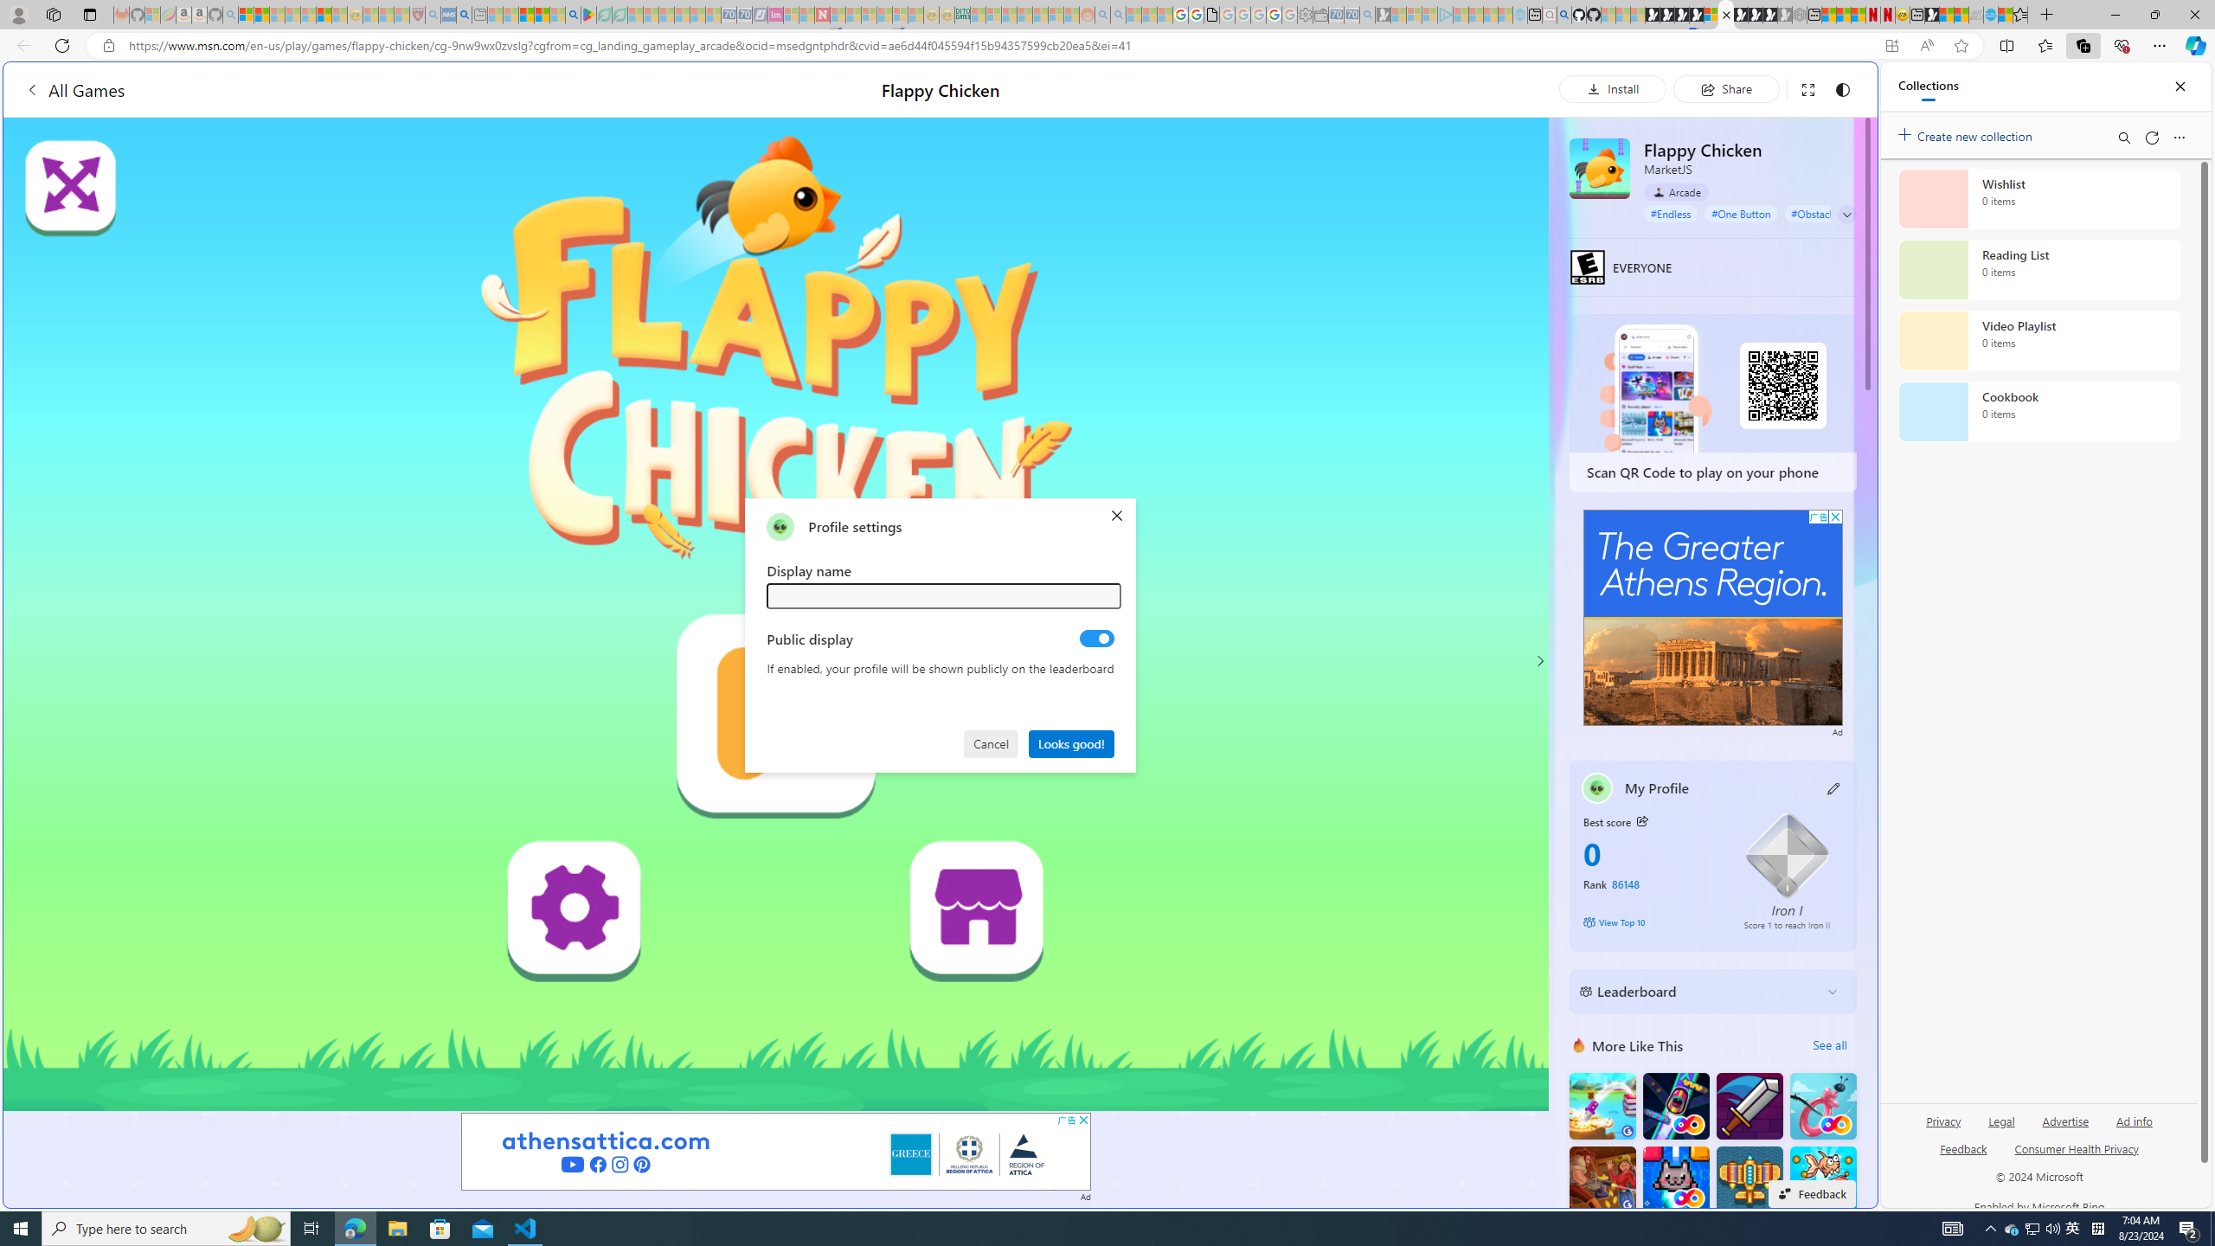 This screenshot has height=1246, width=2215. Describe the element at coordinates (1601, 168) in the screenshot. I see `Flappy Chicken` at that location.